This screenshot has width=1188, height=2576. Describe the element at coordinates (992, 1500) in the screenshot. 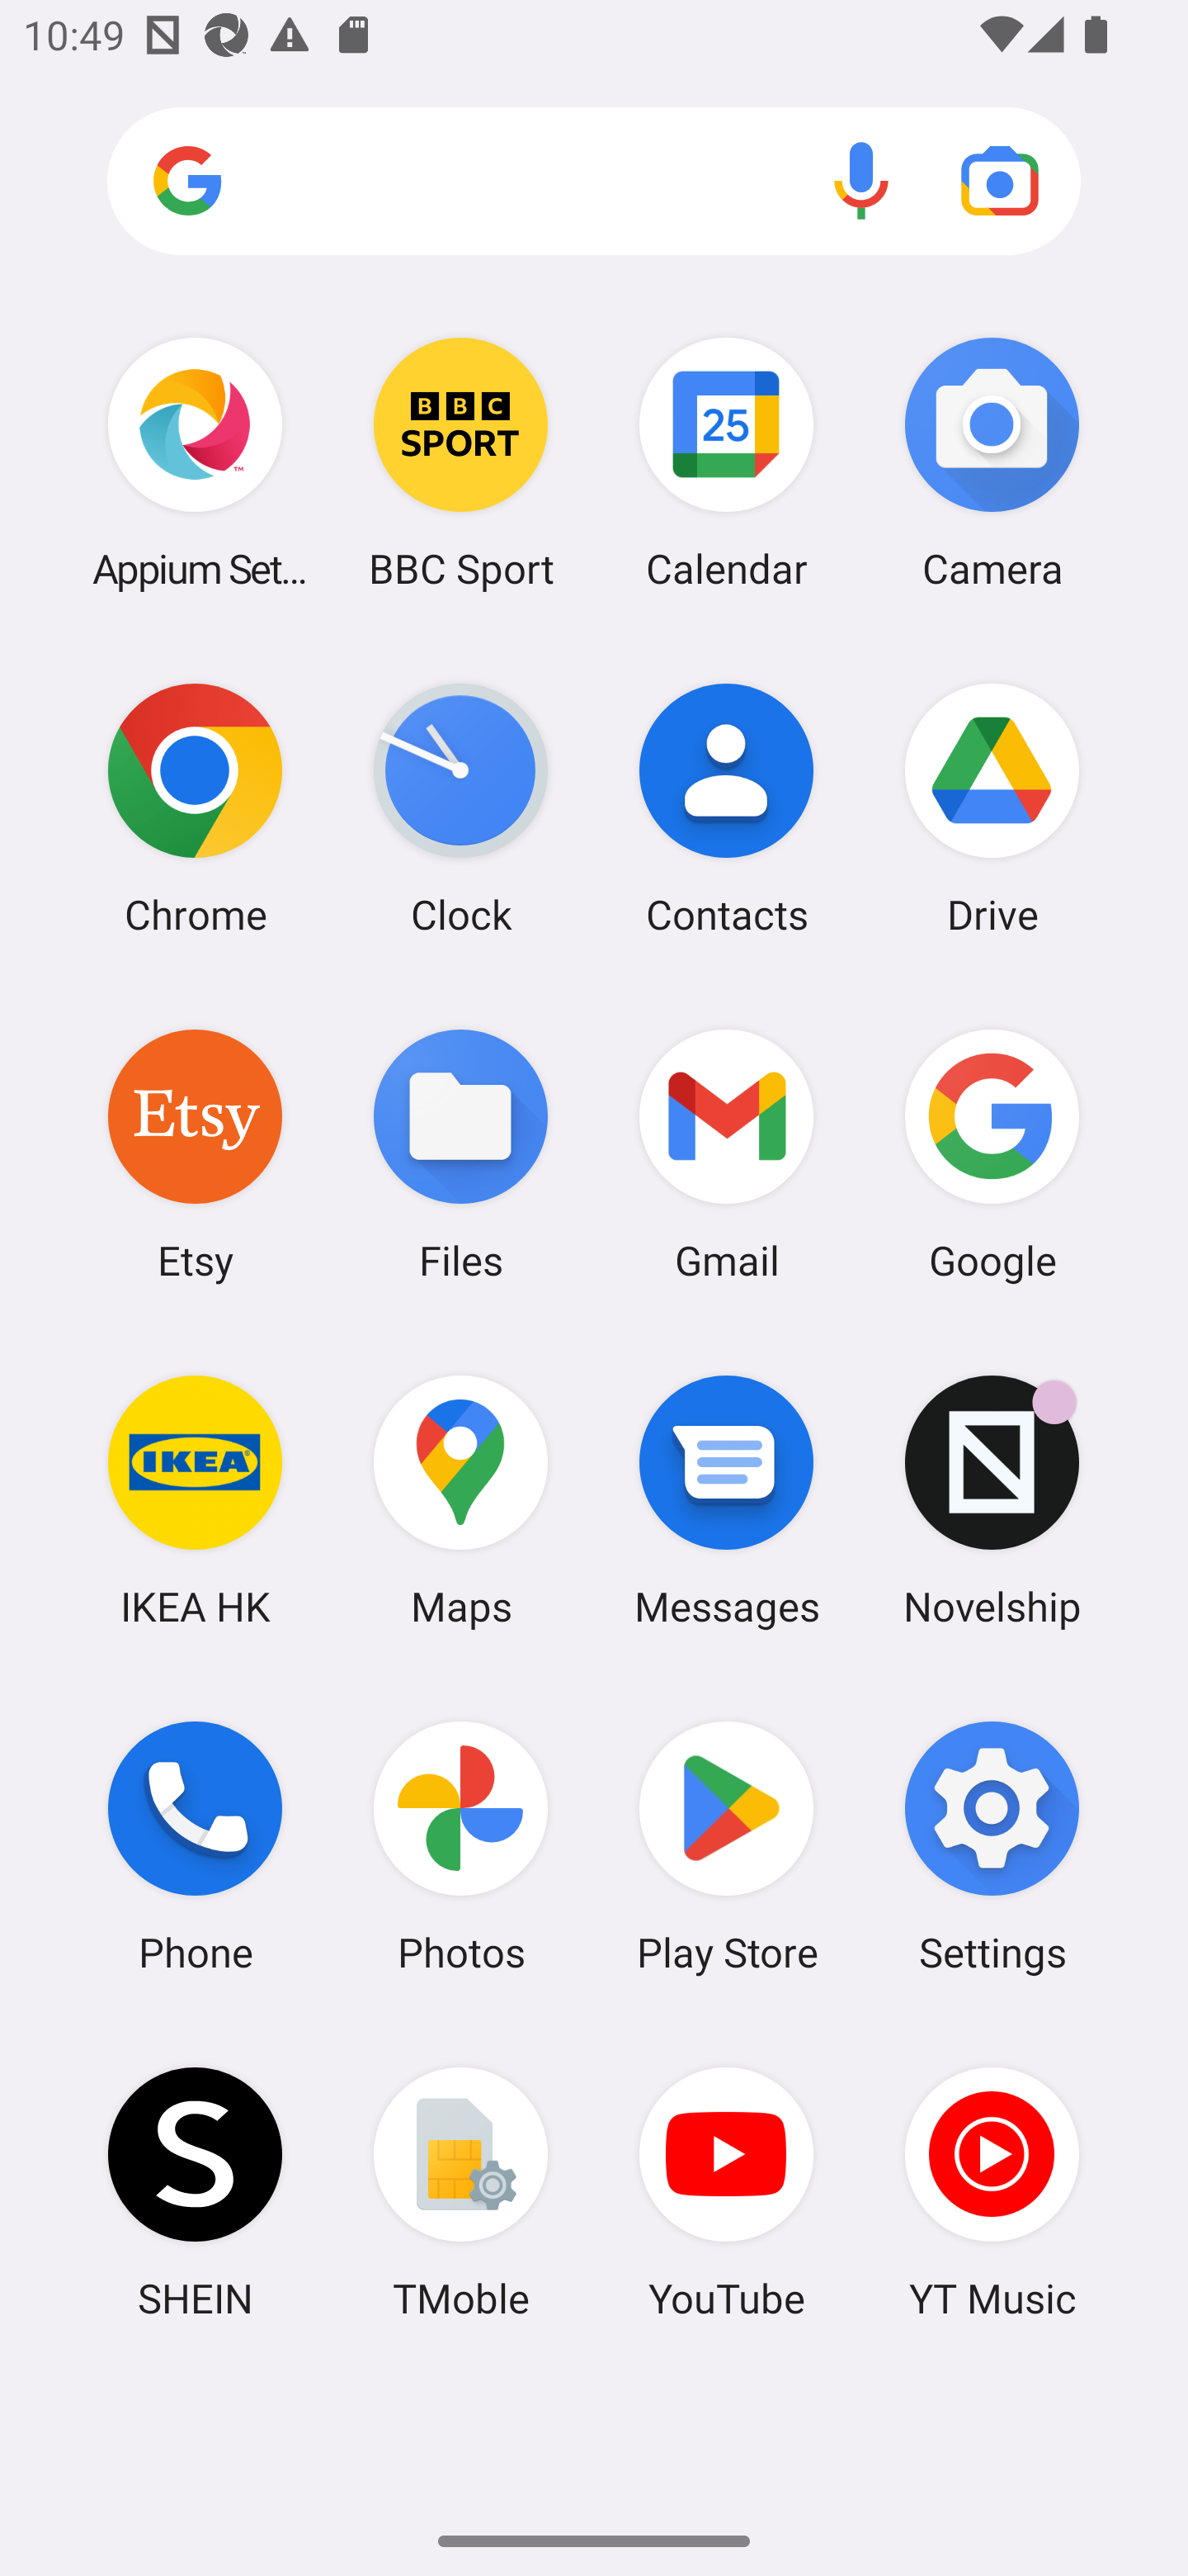

I see `Novelship Novelship has 2 notifications` at that location.